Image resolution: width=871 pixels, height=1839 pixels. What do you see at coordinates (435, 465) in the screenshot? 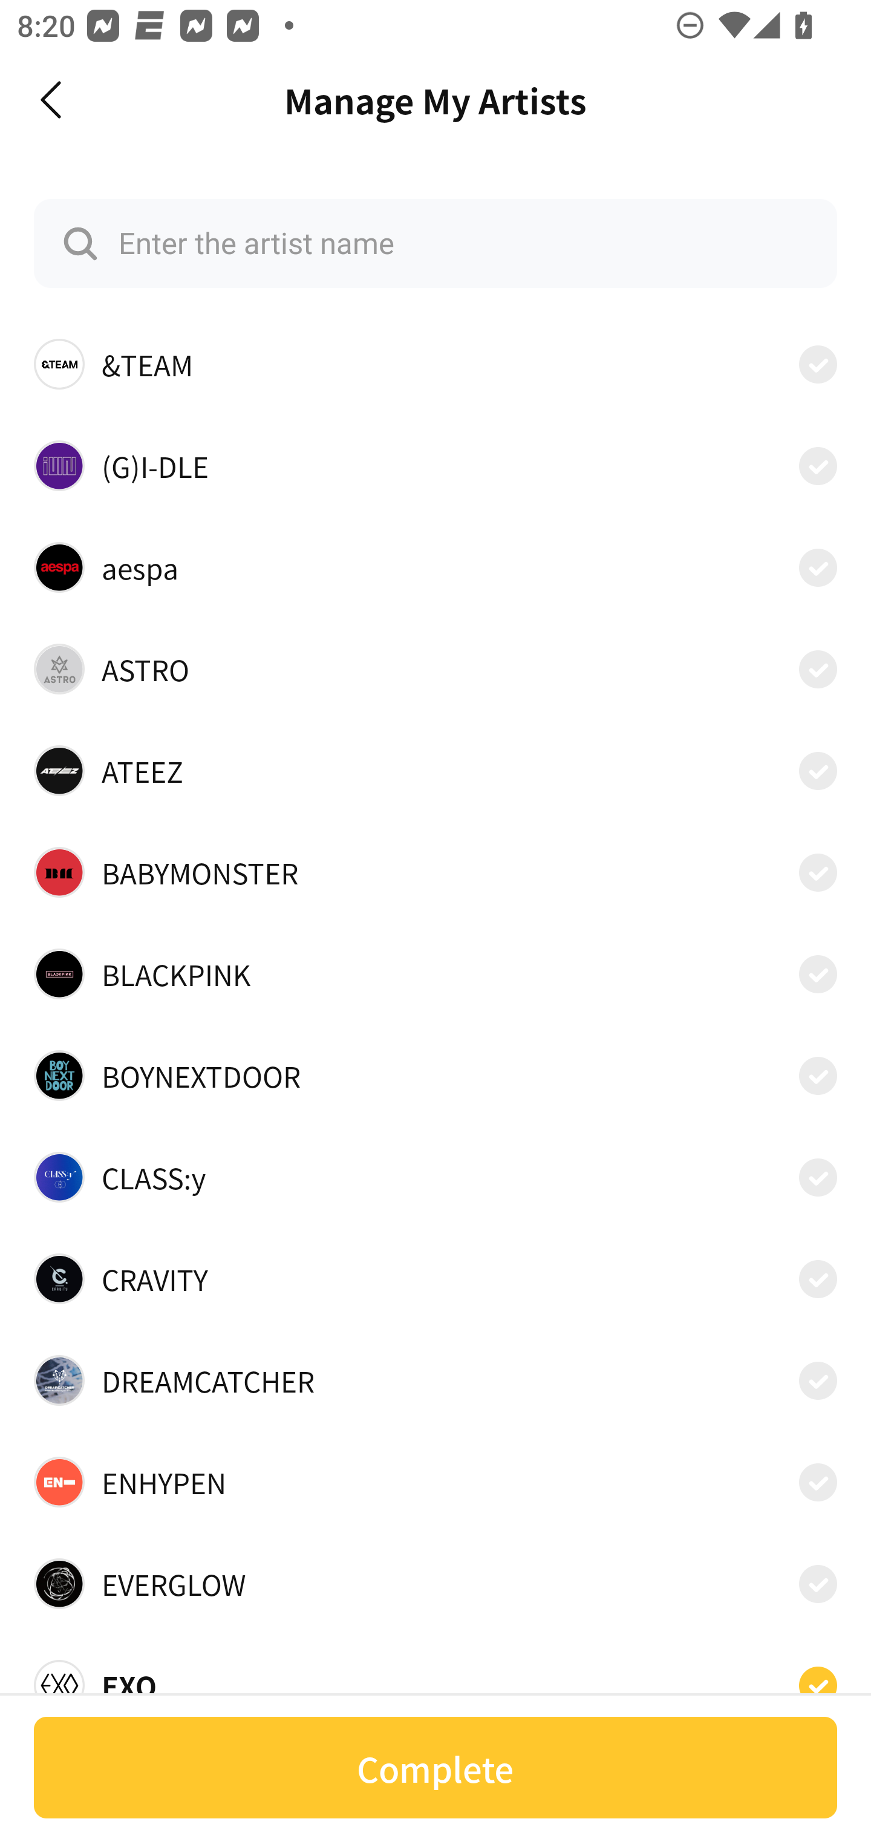
I see `(G)I-DLE` at bounding box center [435, 465].